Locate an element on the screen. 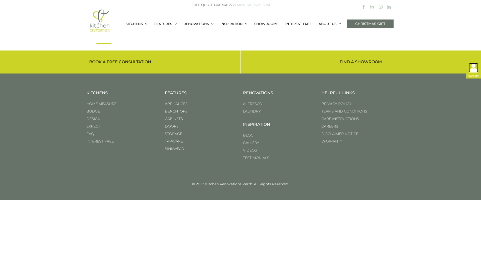  DISCLAIMER NOTICE is located at coordinates (358, 134).